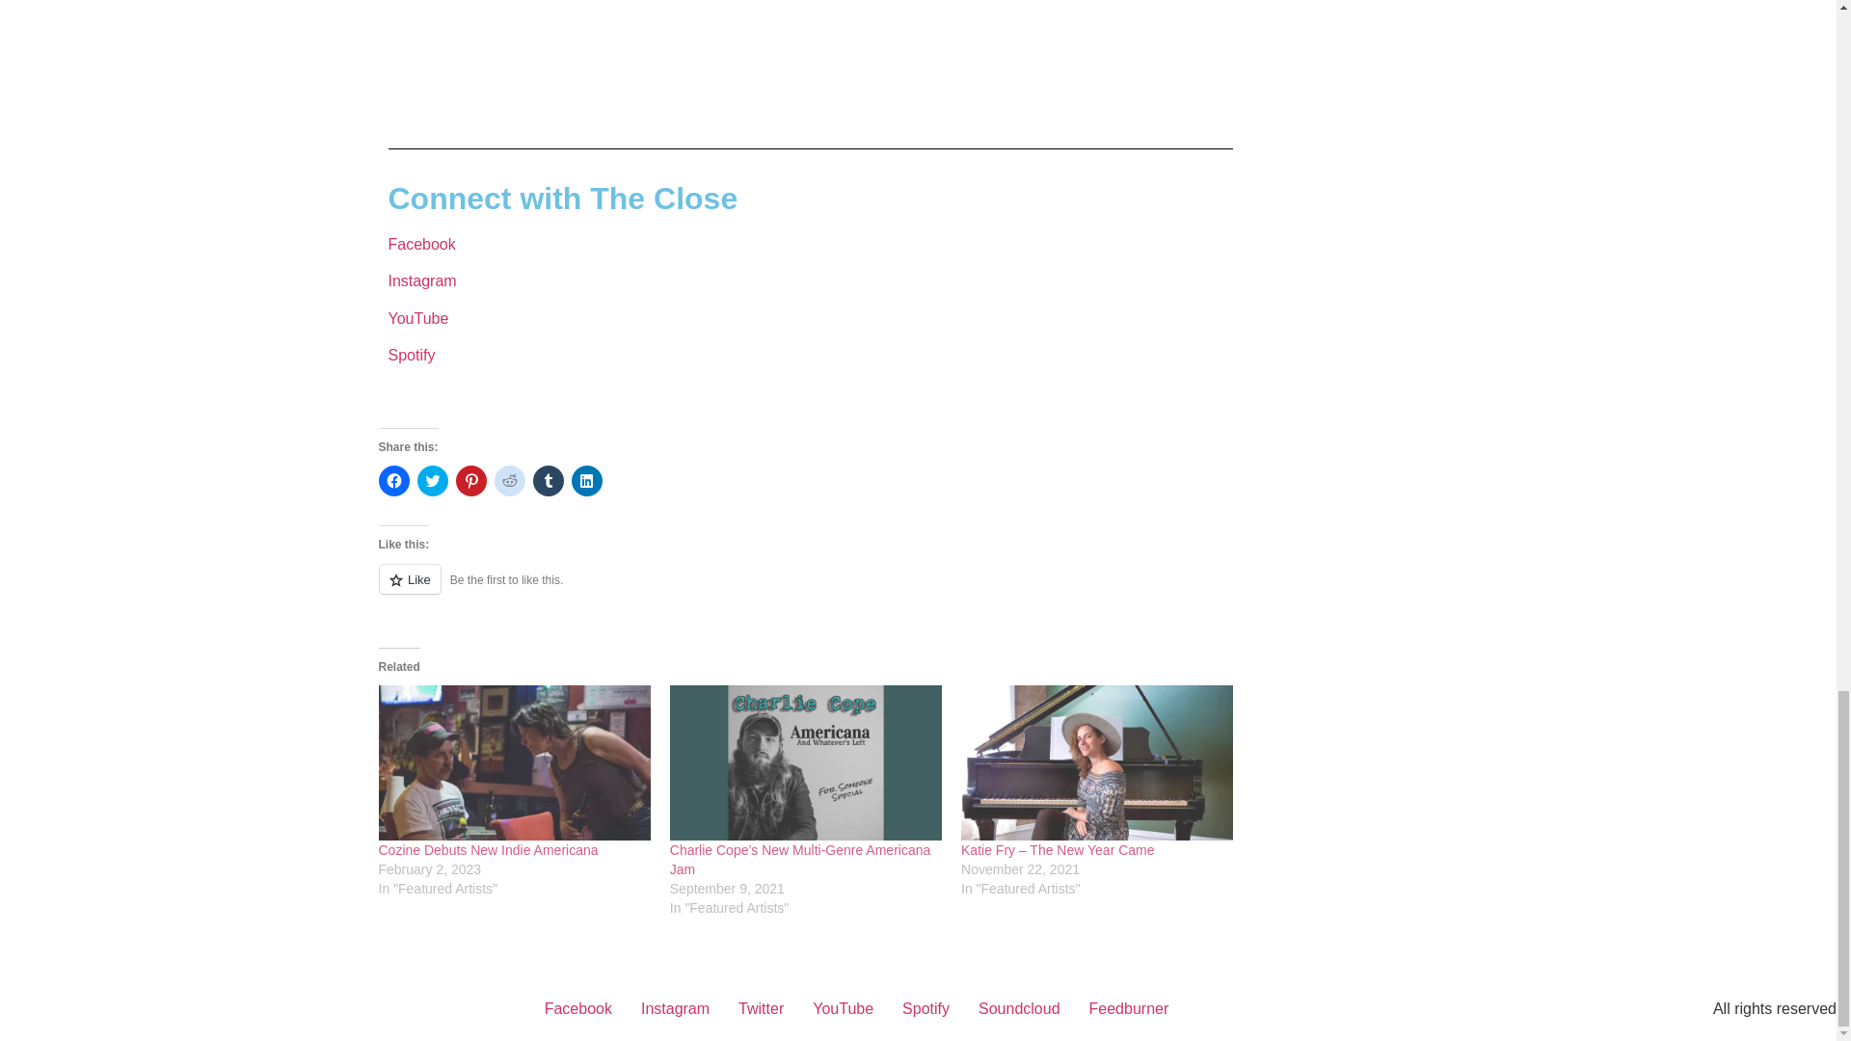 This screenshot has height=1041, width=1851. What do you see at coordinates (416, 318) in the screenshot?
I see `YouTube` at bounding box center [416, 318].